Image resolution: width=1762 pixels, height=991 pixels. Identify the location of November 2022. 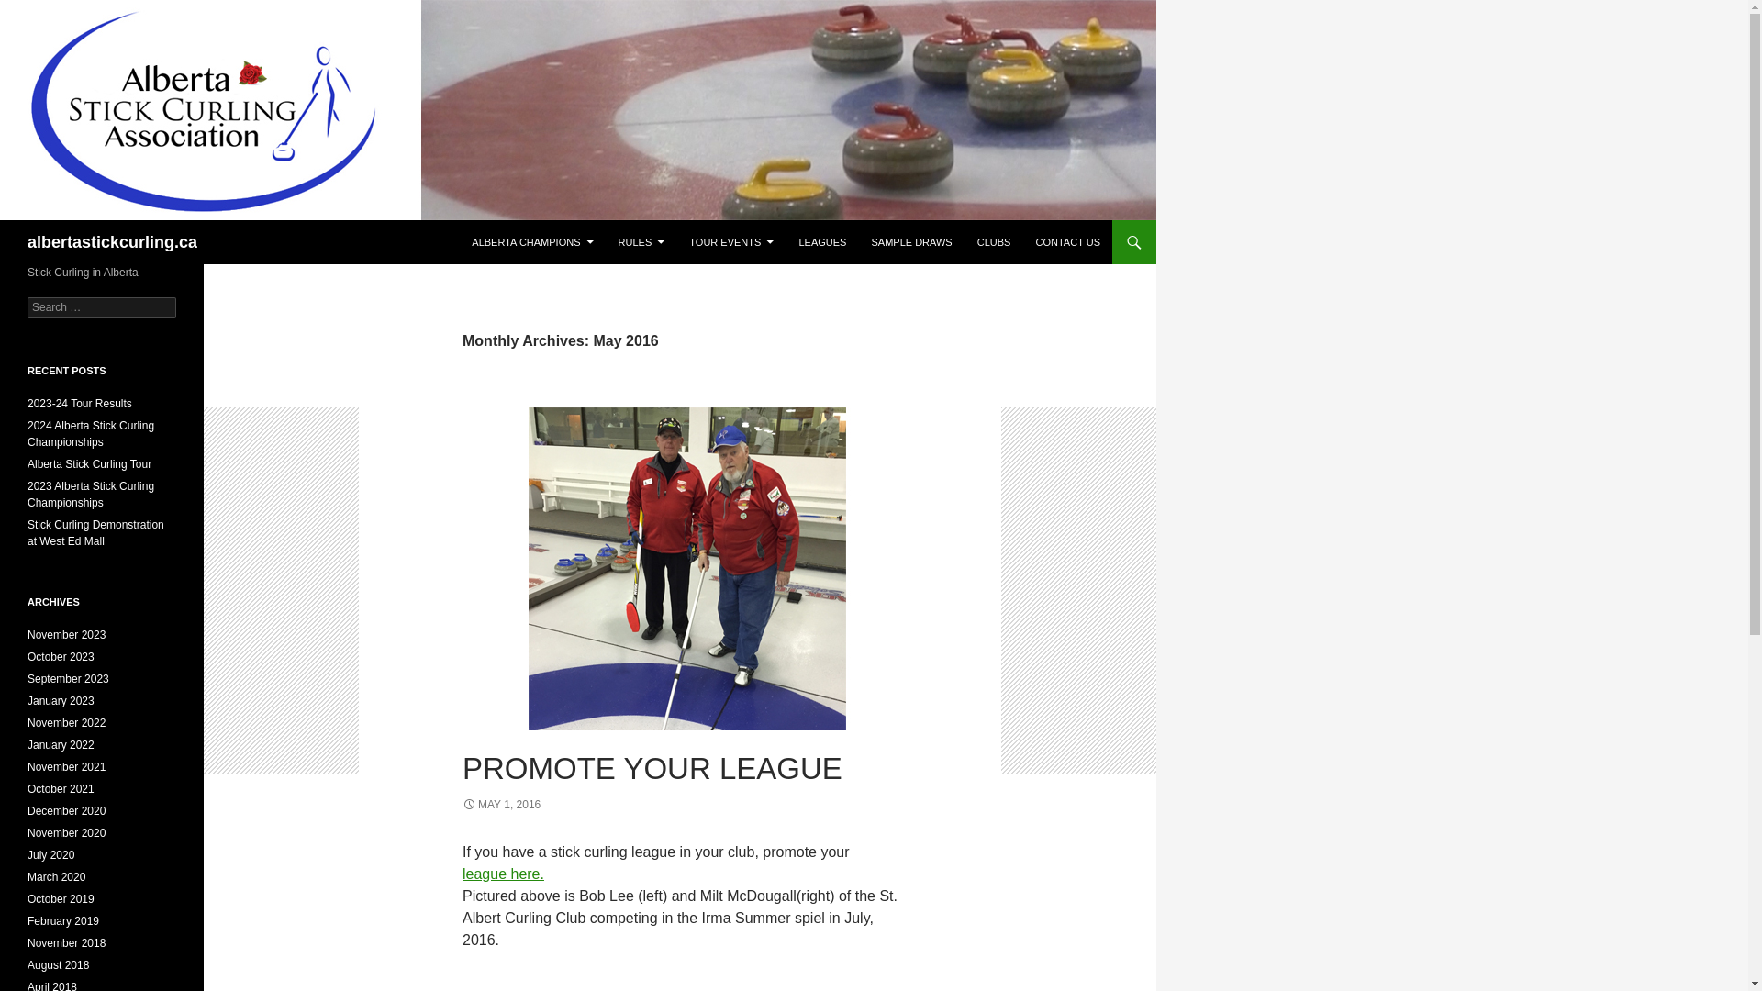
(66, 723).